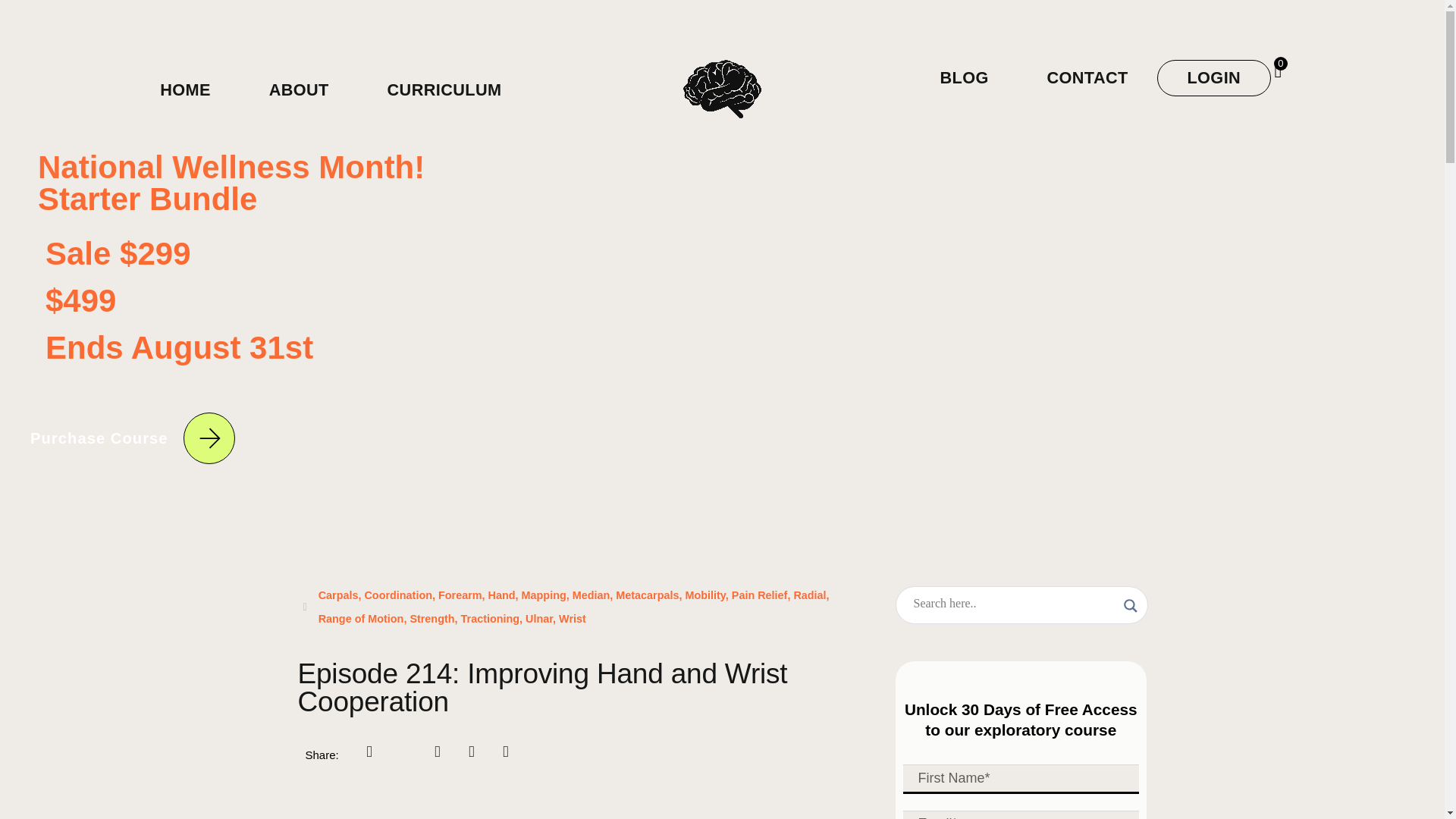  What do you see at coordinates (431, 619) in the screenshot?
I see `Strength` at bounding box center [431, 619].